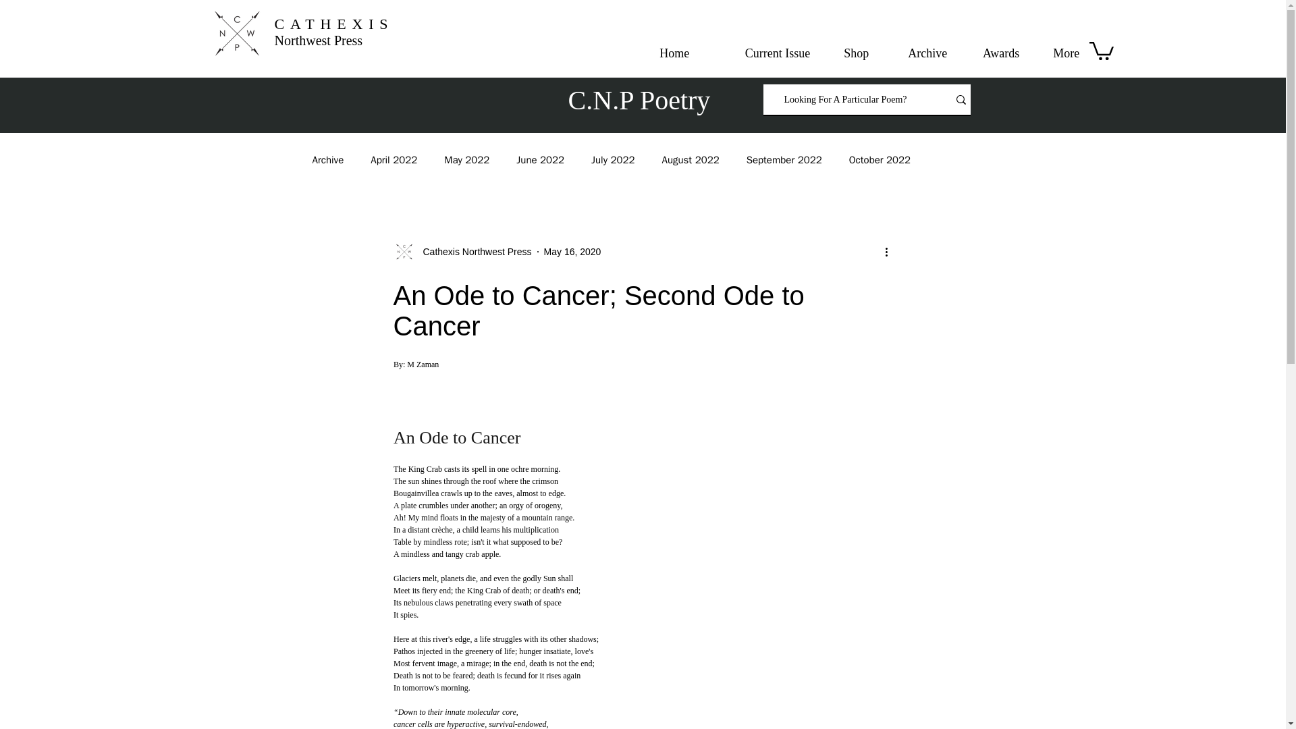 The width and height of the screenshot is (1296, 729). Describe the element at coordinates (668, 53) in the screenshot. I see `Home` at that location.